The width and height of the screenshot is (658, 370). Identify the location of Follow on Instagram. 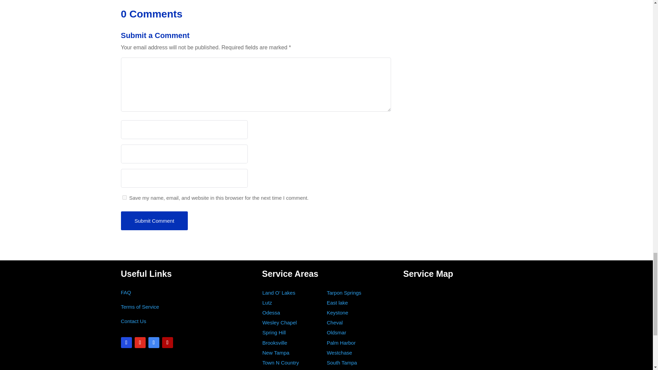
(140, 343).